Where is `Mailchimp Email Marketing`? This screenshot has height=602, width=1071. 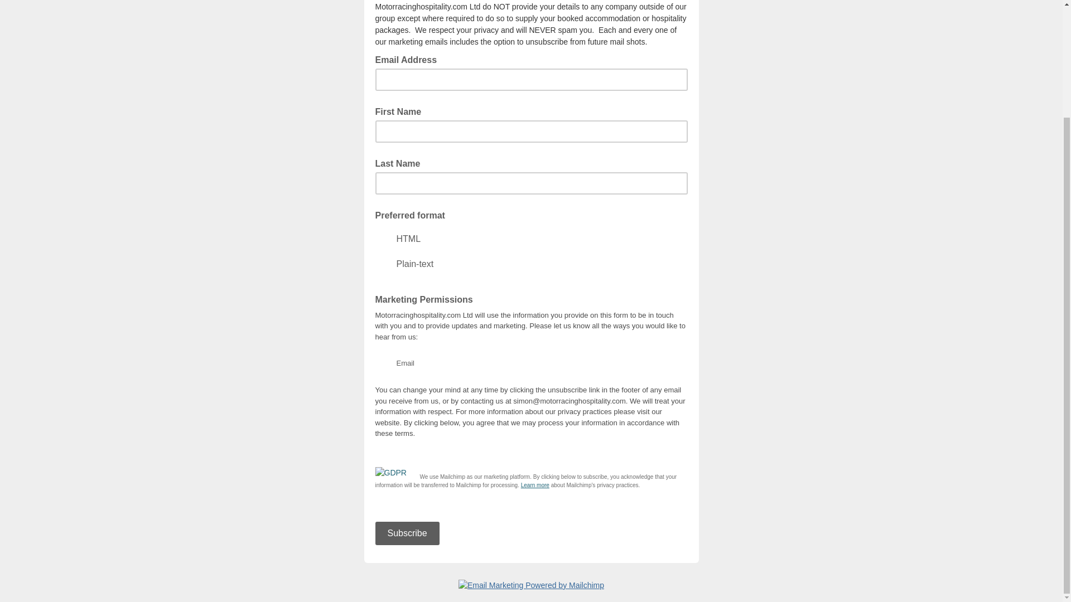
Mailchimp Email Marketing is located at coordinates (531, 585).